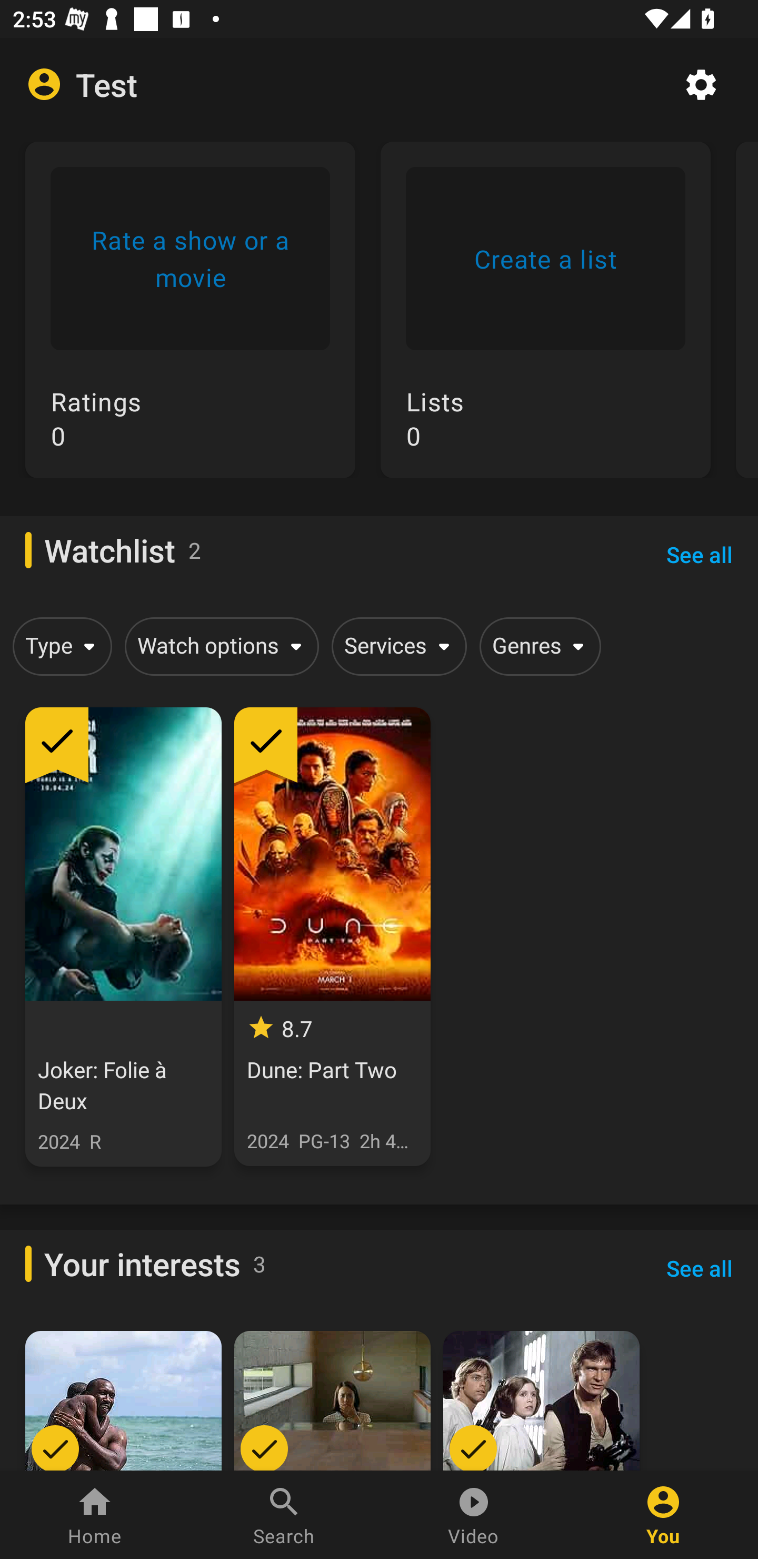 The height and width of the screenshot is (1559, 758). What do you see at coordinates (699, 554) in the screenshot?
I see `See all See all Watchlist` at bounding box center [699, 554].